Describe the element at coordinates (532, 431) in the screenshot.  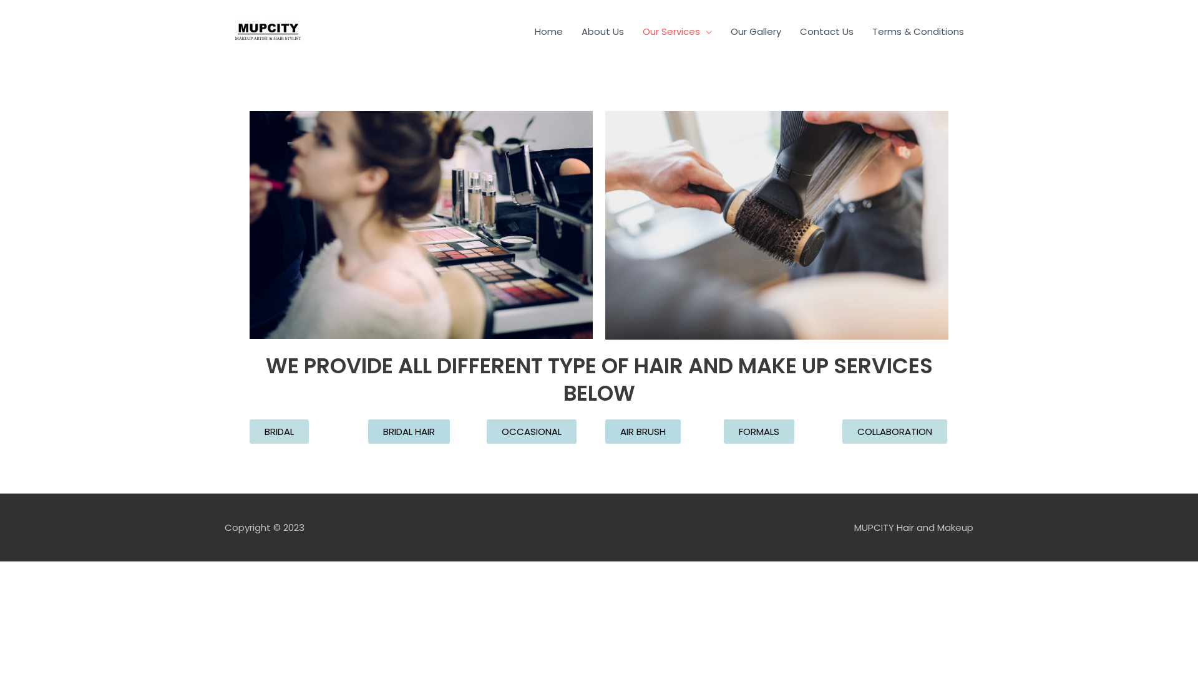
I see `OCCASIONAL` at that location.